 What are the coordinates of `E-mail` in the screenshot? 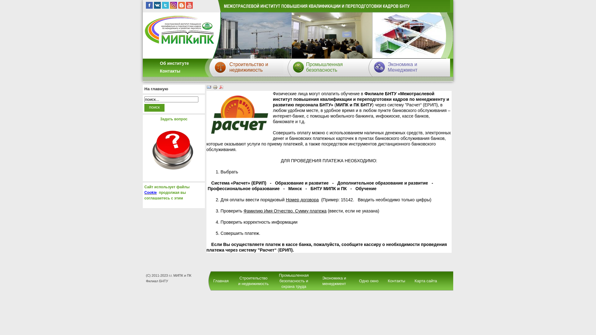 It's located at (209, 88).